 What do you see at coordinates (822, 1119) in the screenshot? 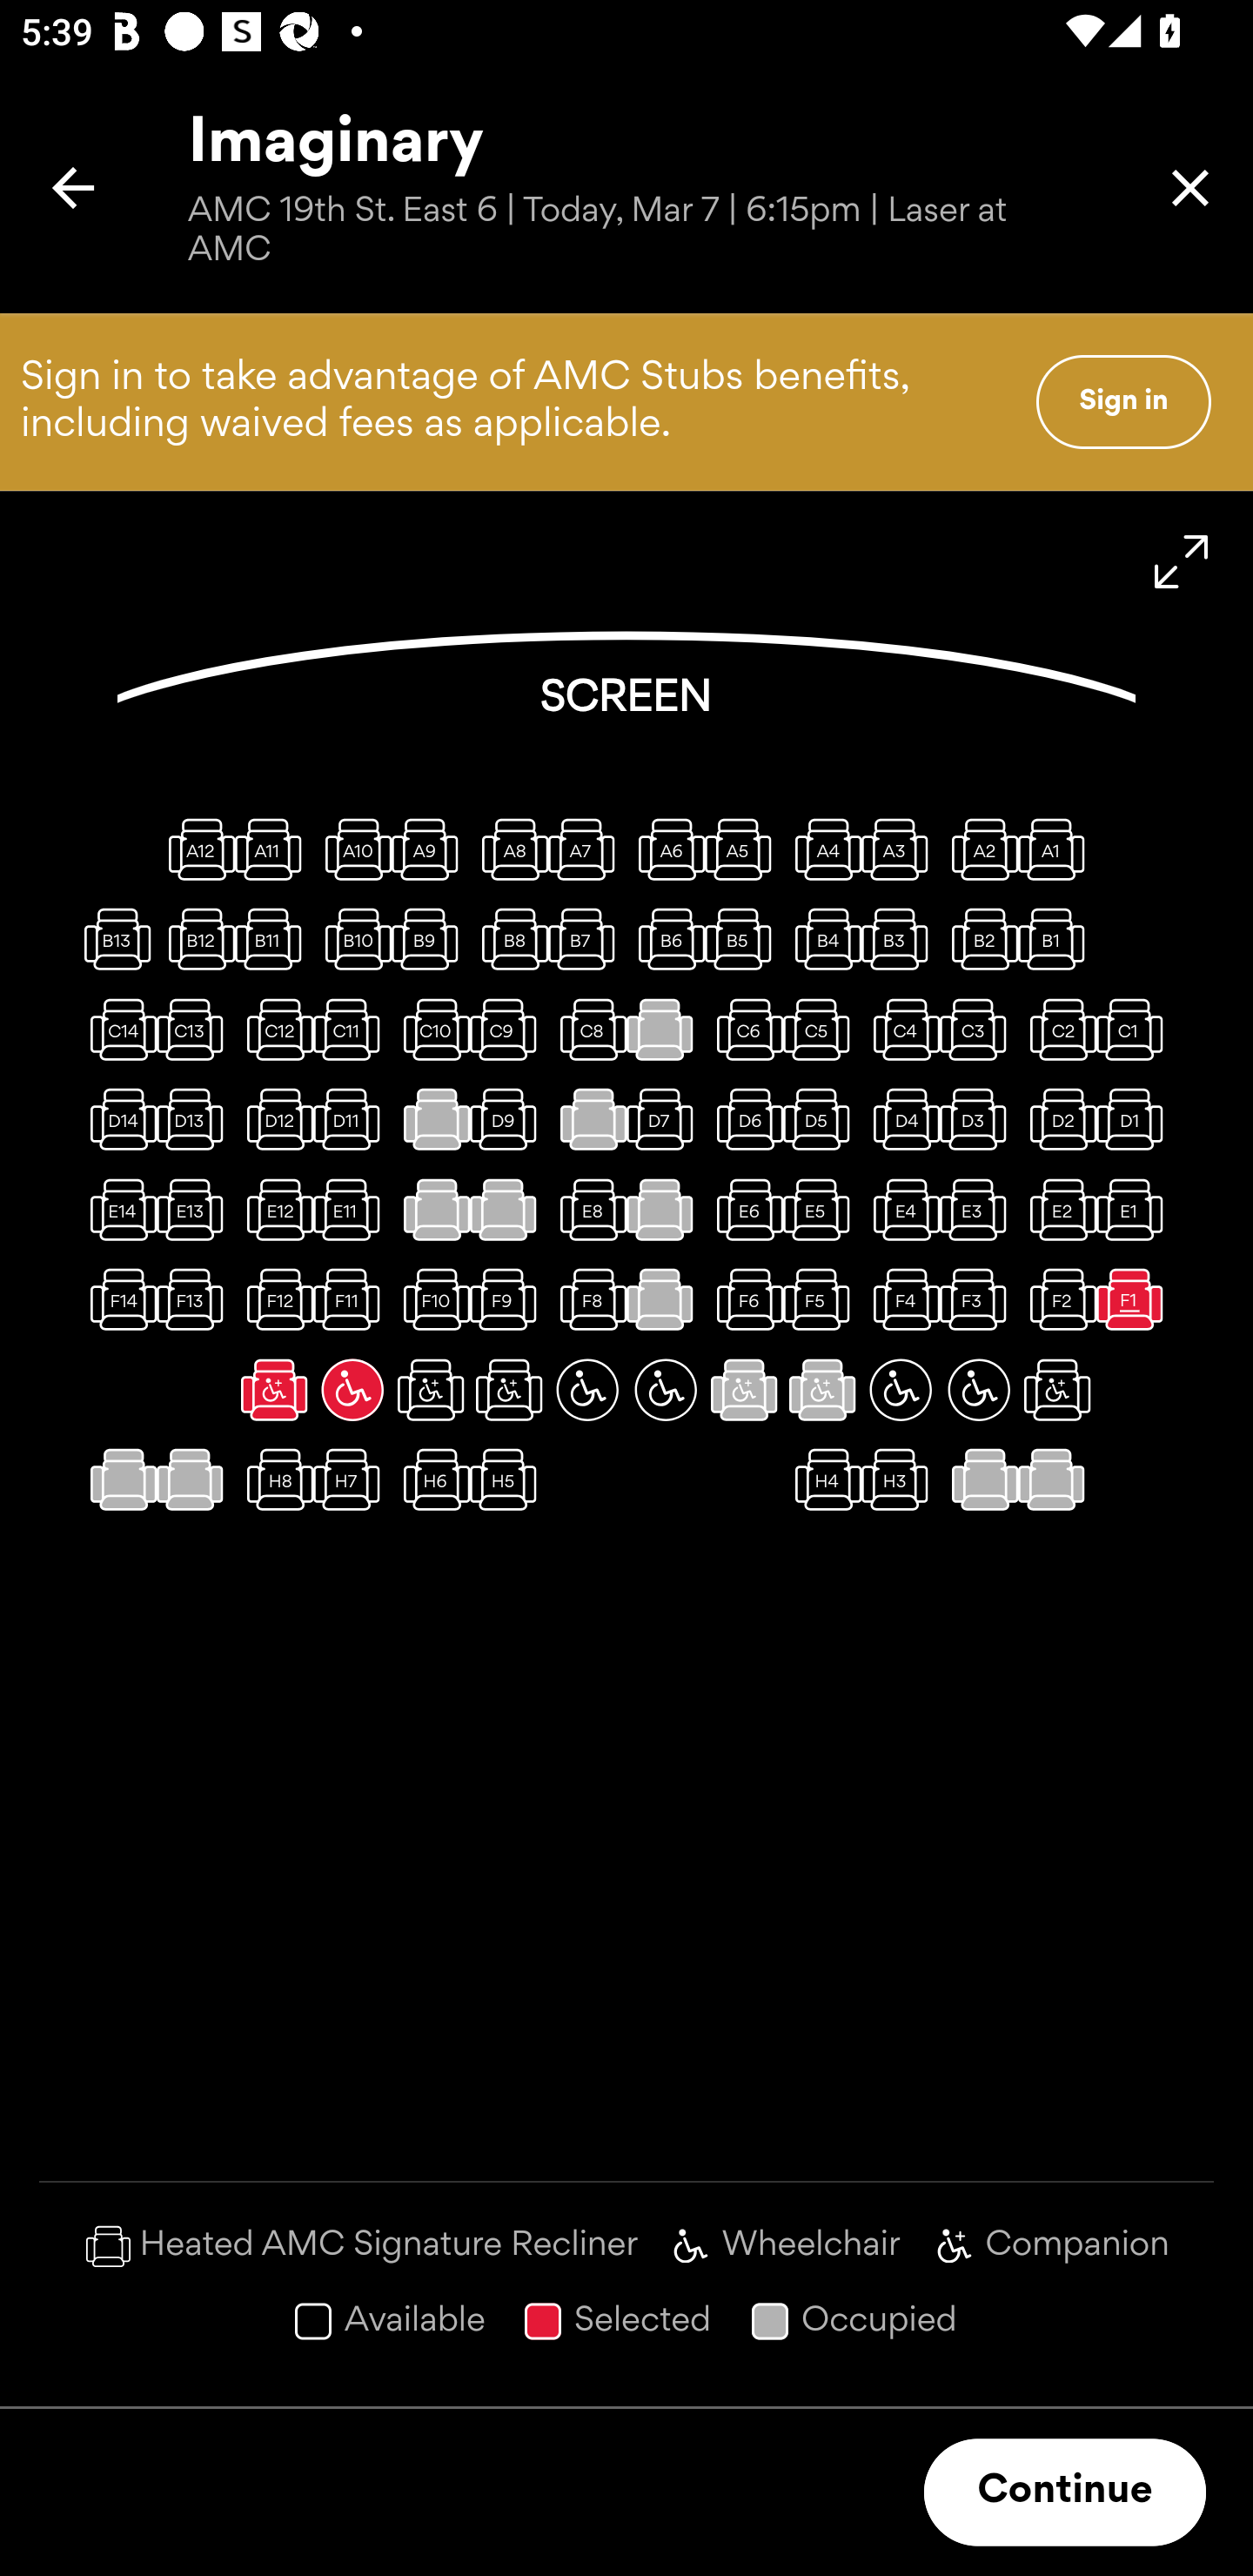
I see `D5, Regular seat, available` at bounding box center [822, 1119].